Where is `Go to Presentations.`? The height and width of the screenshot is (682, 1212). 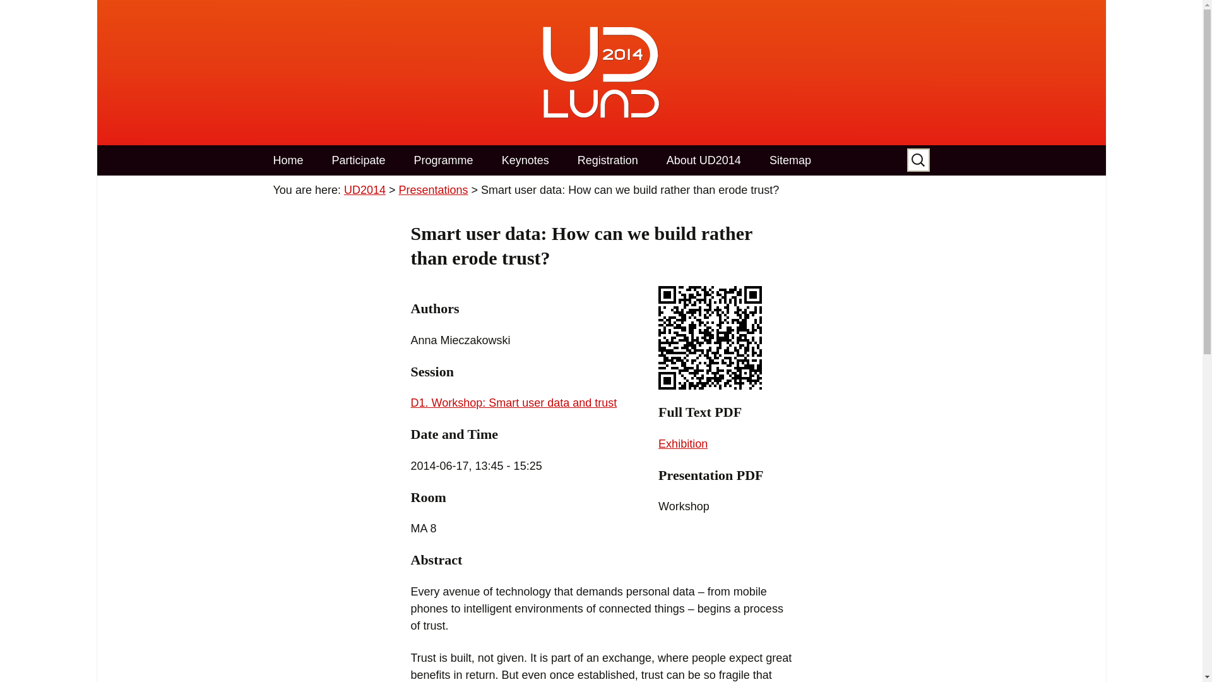
Go to Presentations. is located at coordinates (433, 189).